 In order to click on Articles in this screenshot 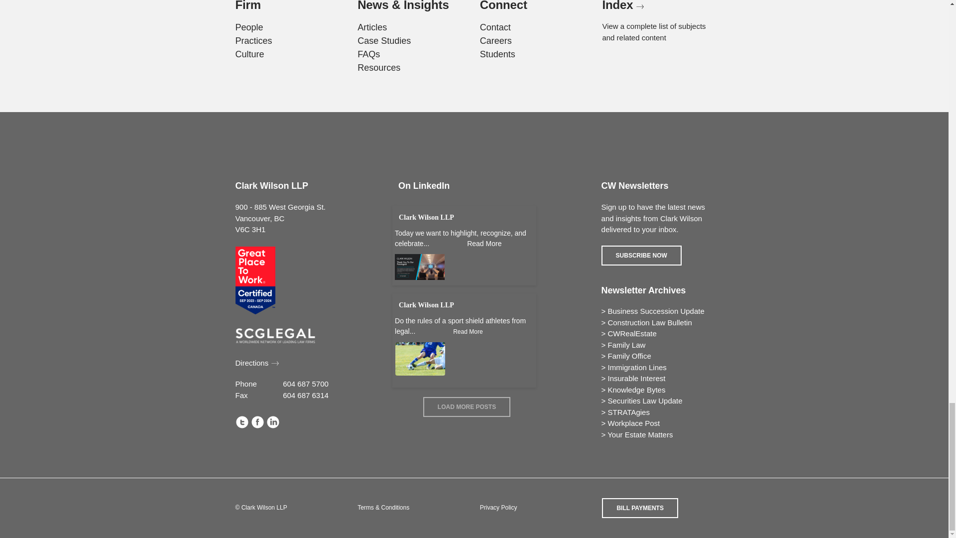, I will do `click(372, 27)`.